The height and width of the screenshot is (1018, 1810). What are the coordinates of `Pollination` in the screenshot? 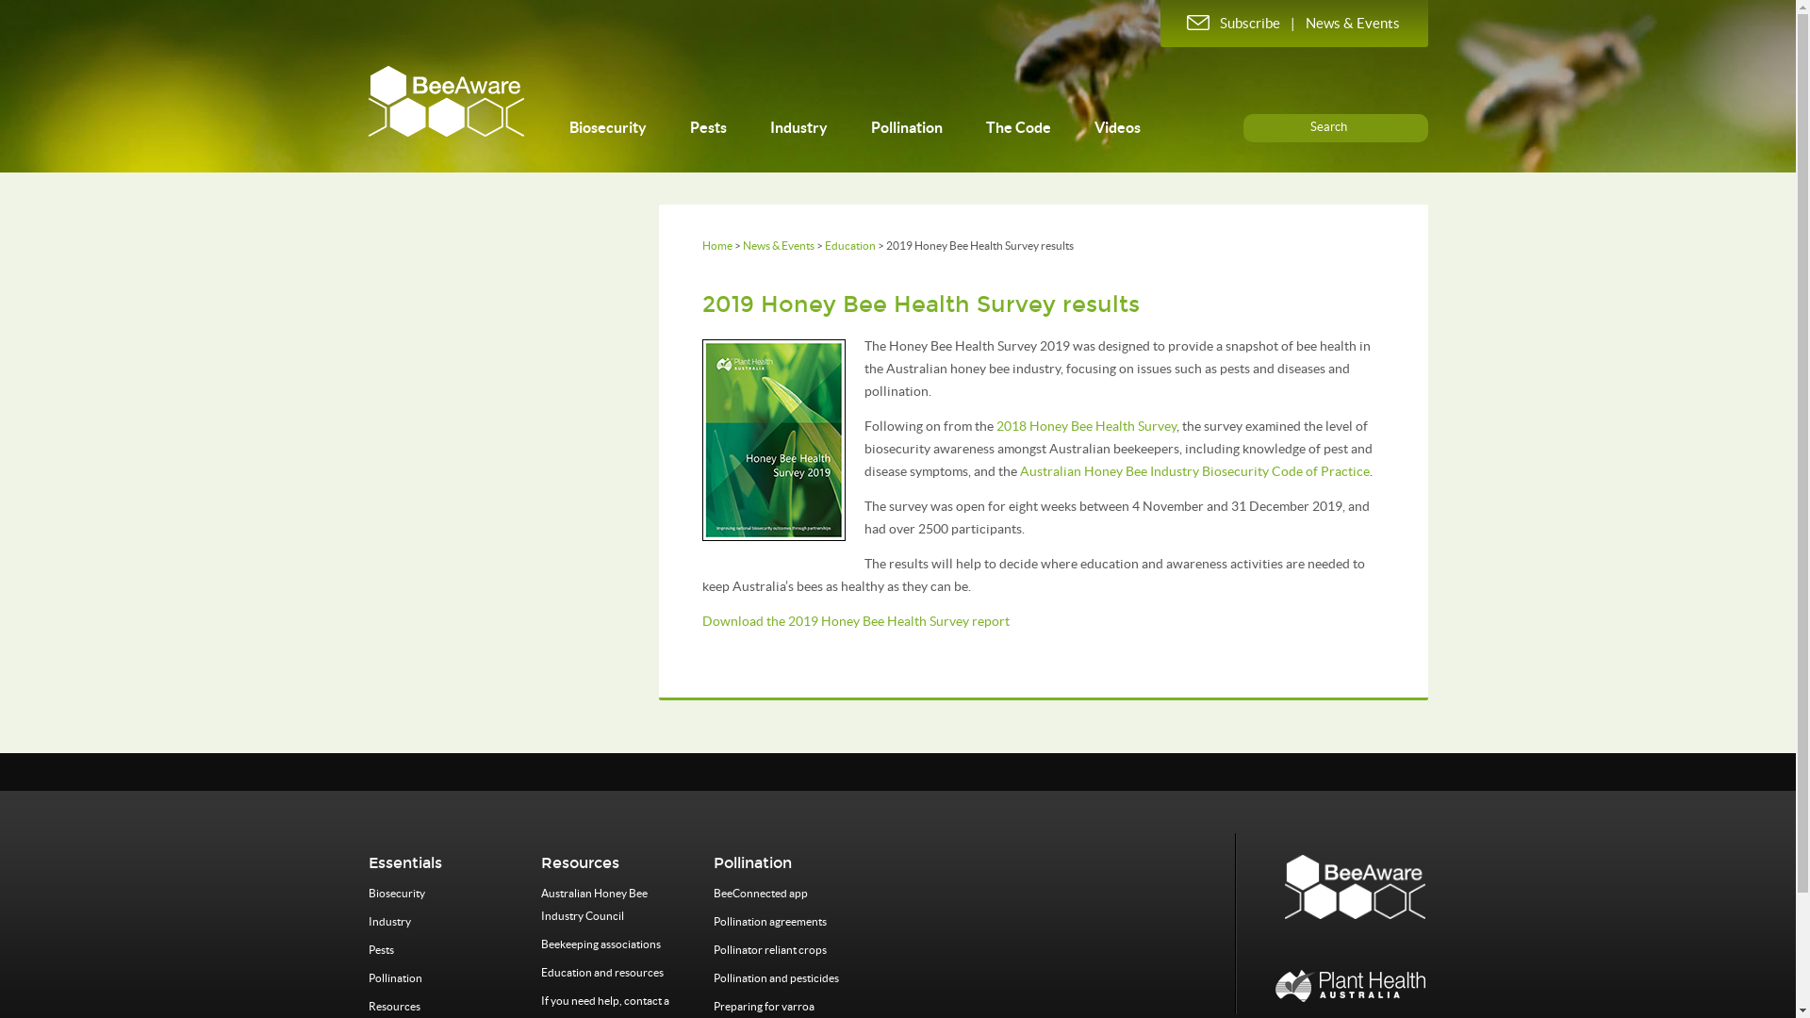 It's located at (394, 978).